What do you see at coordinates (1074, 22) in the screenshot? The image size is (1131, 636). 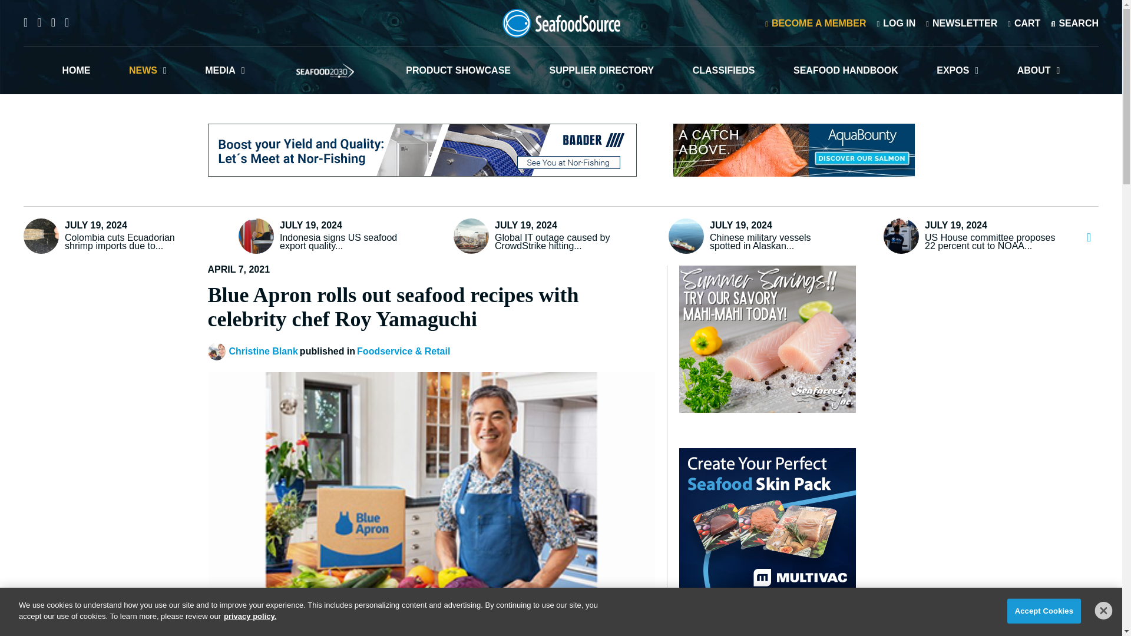 I see `SEARCH` at bounding box center [1074, 22].